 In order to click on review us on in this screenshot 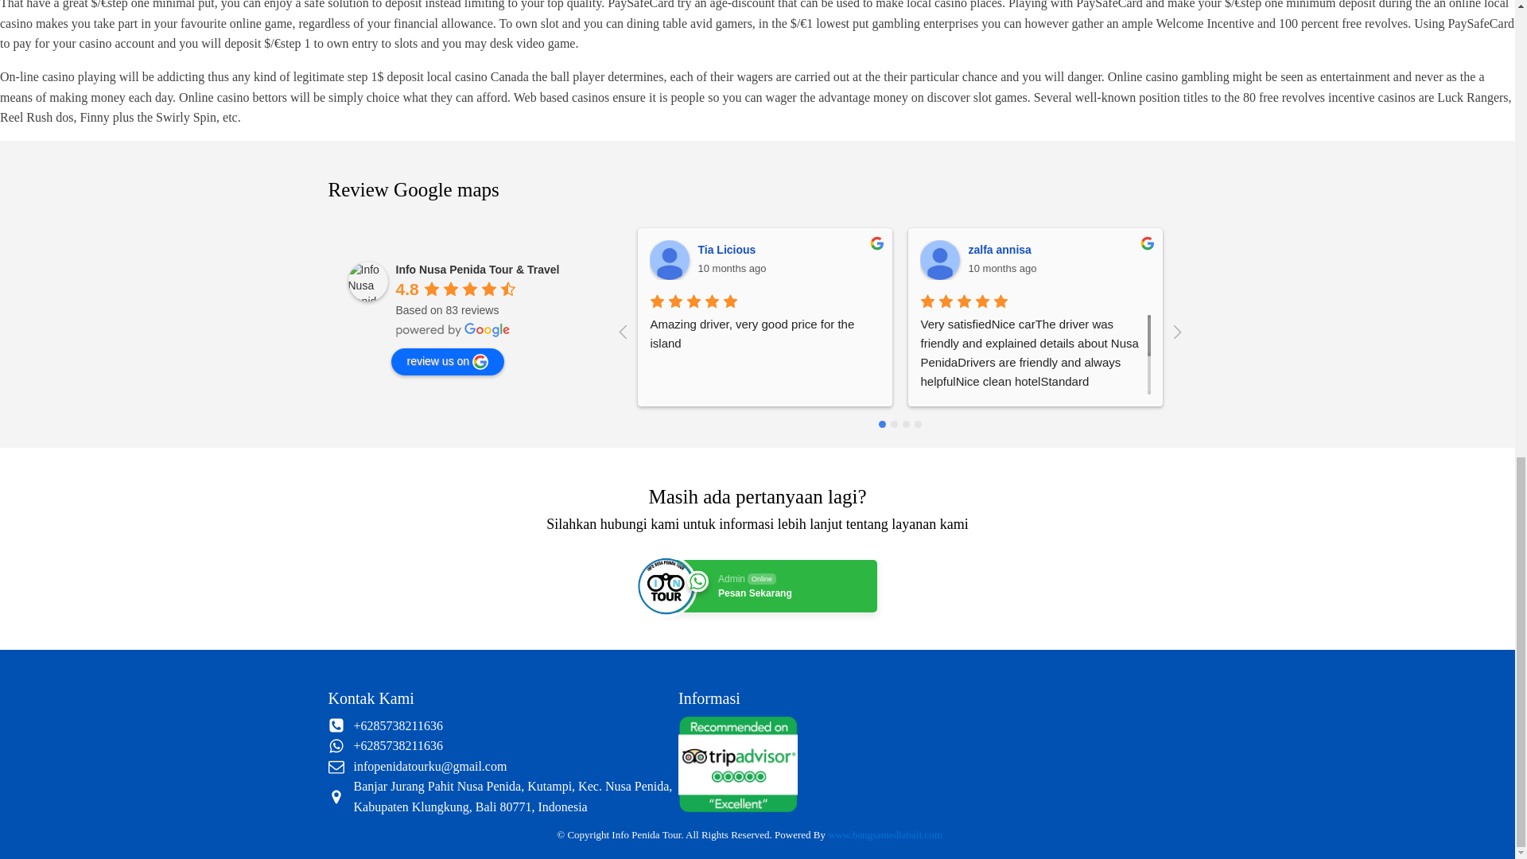, I will do `click(448, 361)`.